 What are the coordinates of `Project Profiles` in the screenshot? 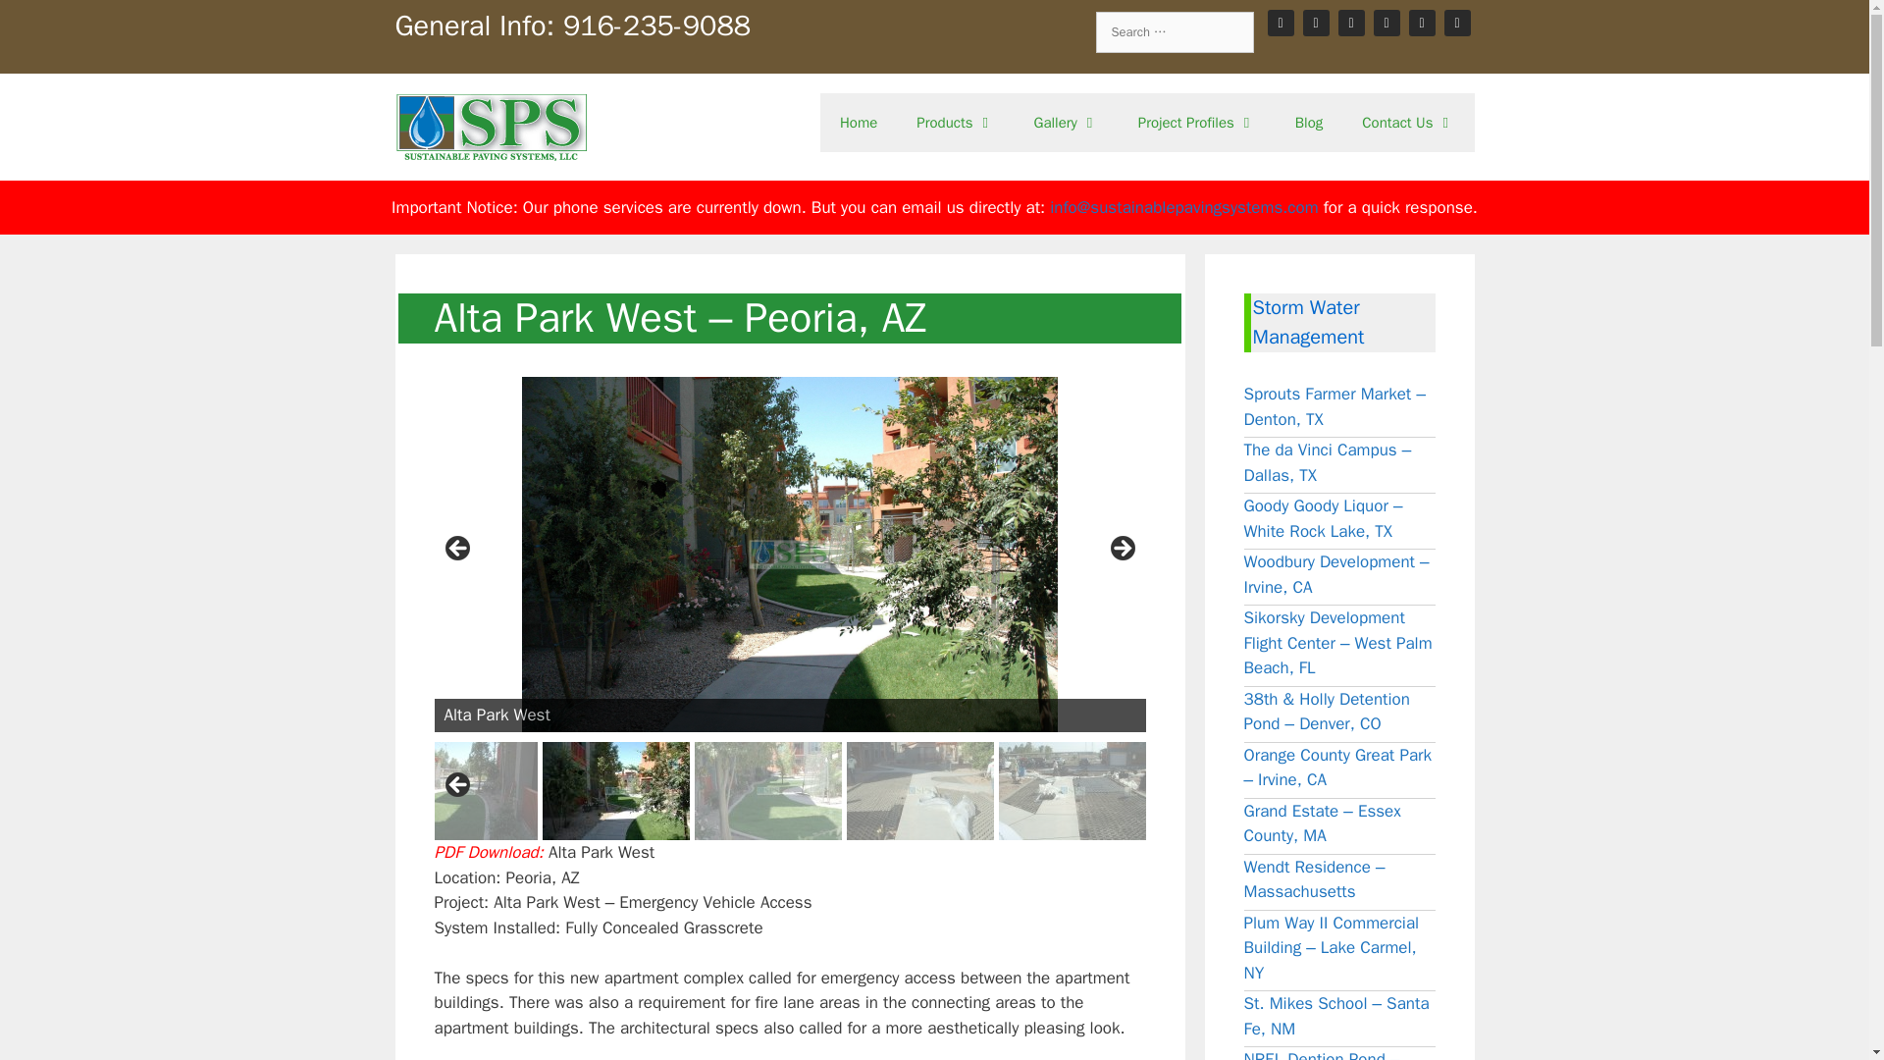 It's located at (1197, 123).